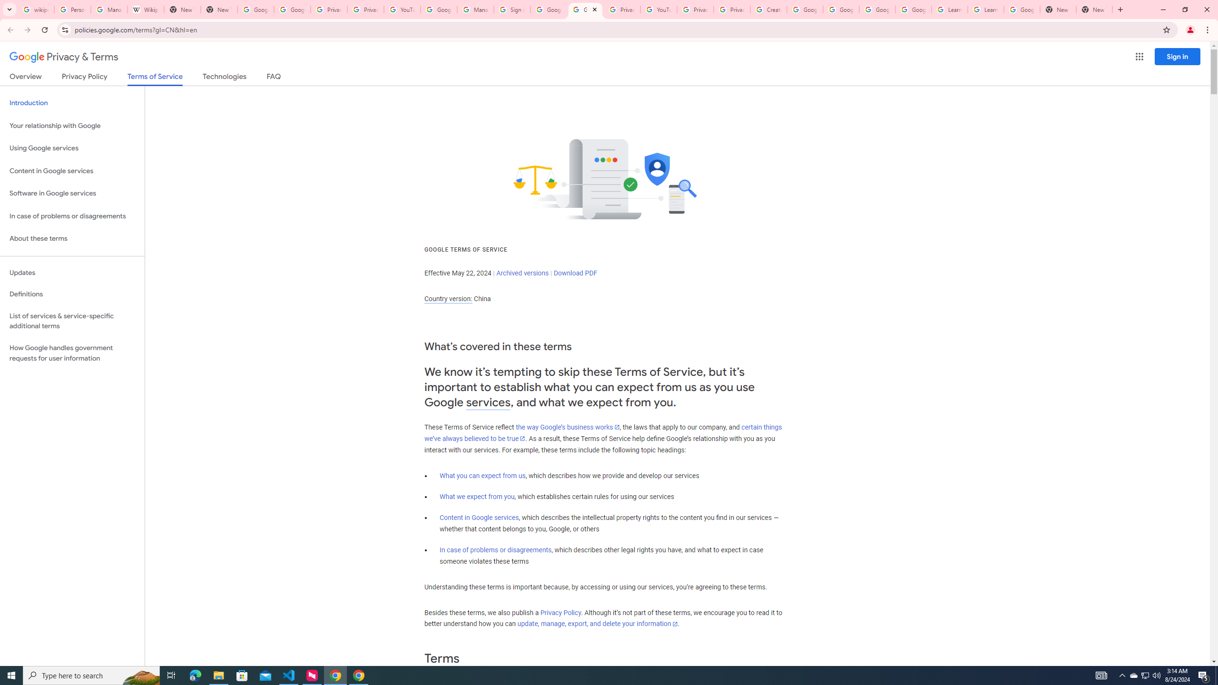 The image size is (1218, 685). I want to click on Archived versions, so click(522, 273).